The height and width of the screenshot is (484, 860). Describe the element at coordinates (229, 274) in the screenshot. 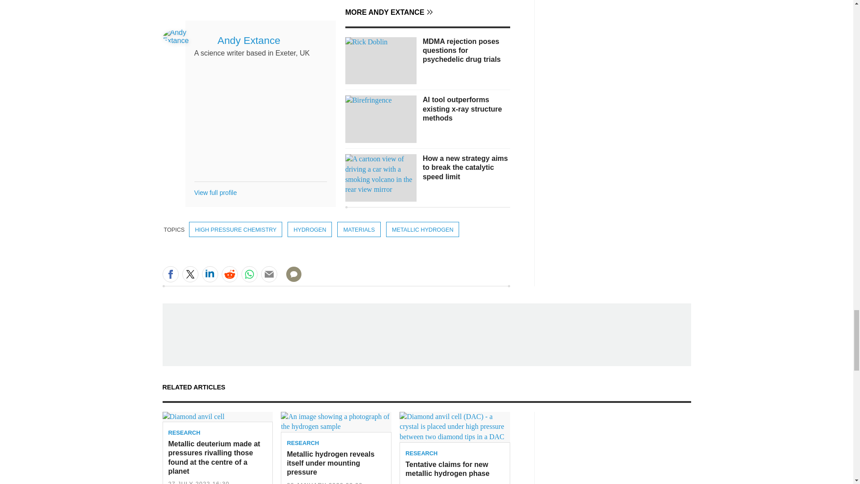

I see `Share this on Reddit` at that location.